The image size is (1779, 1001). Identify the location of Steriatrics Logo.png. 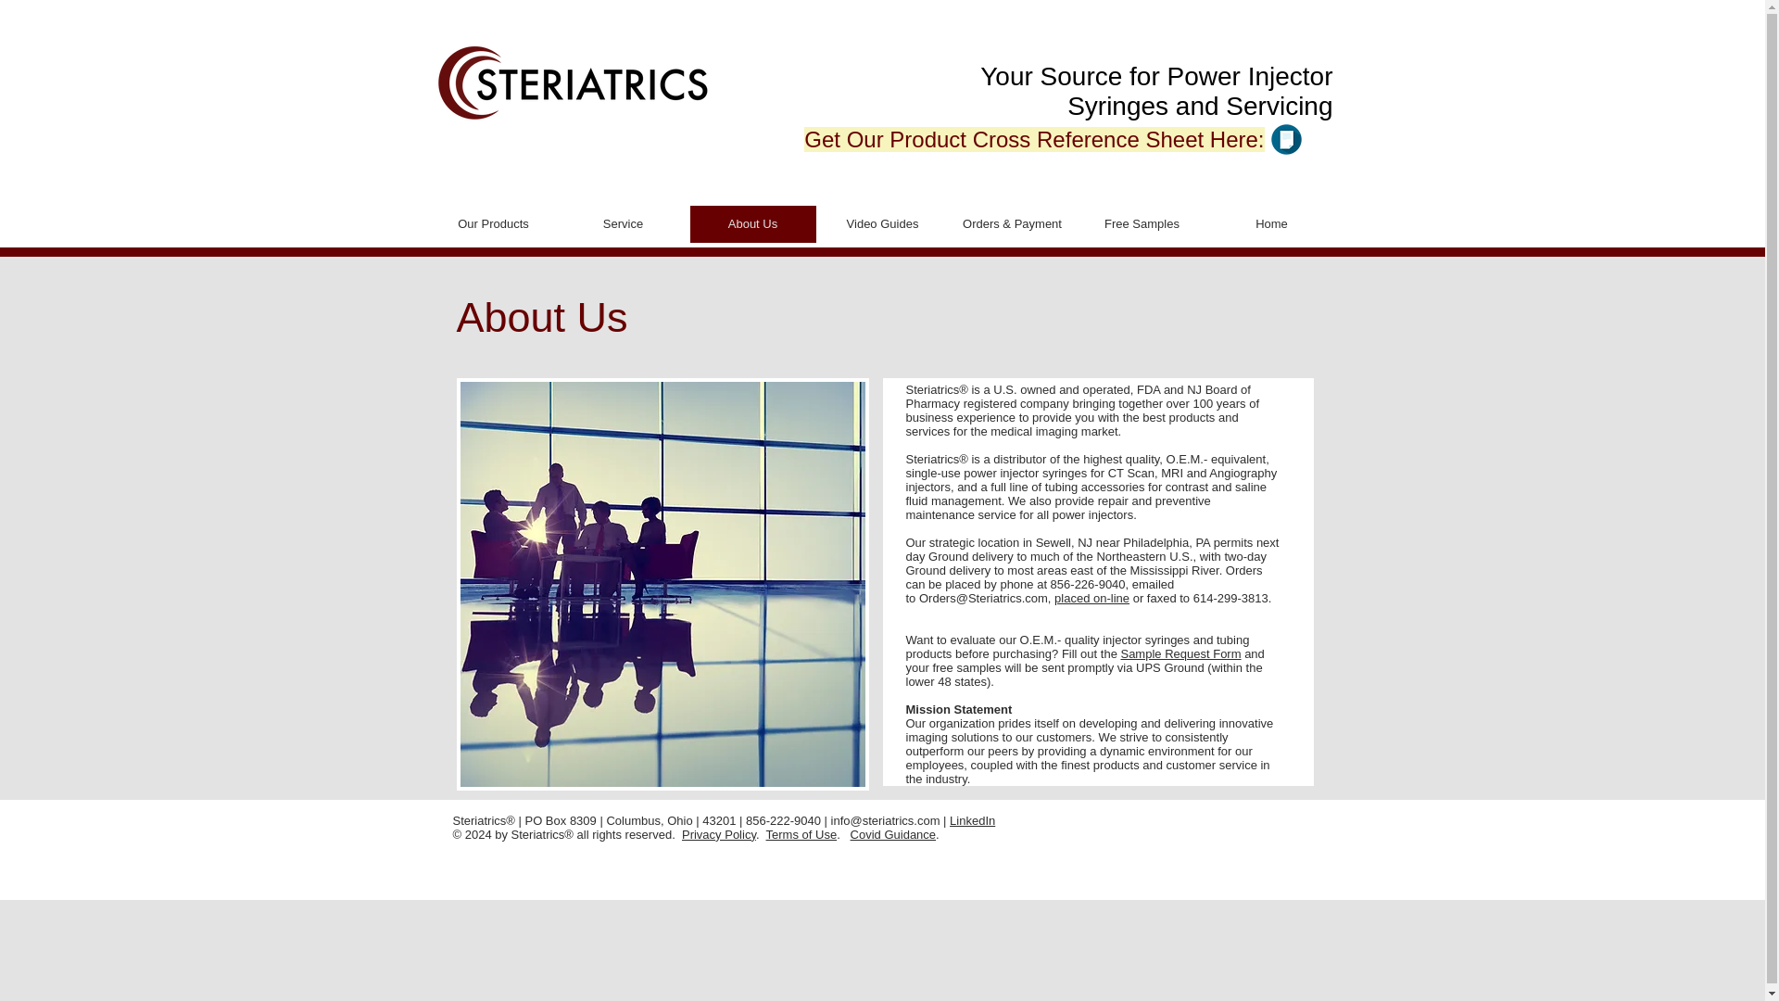
(573, 82).